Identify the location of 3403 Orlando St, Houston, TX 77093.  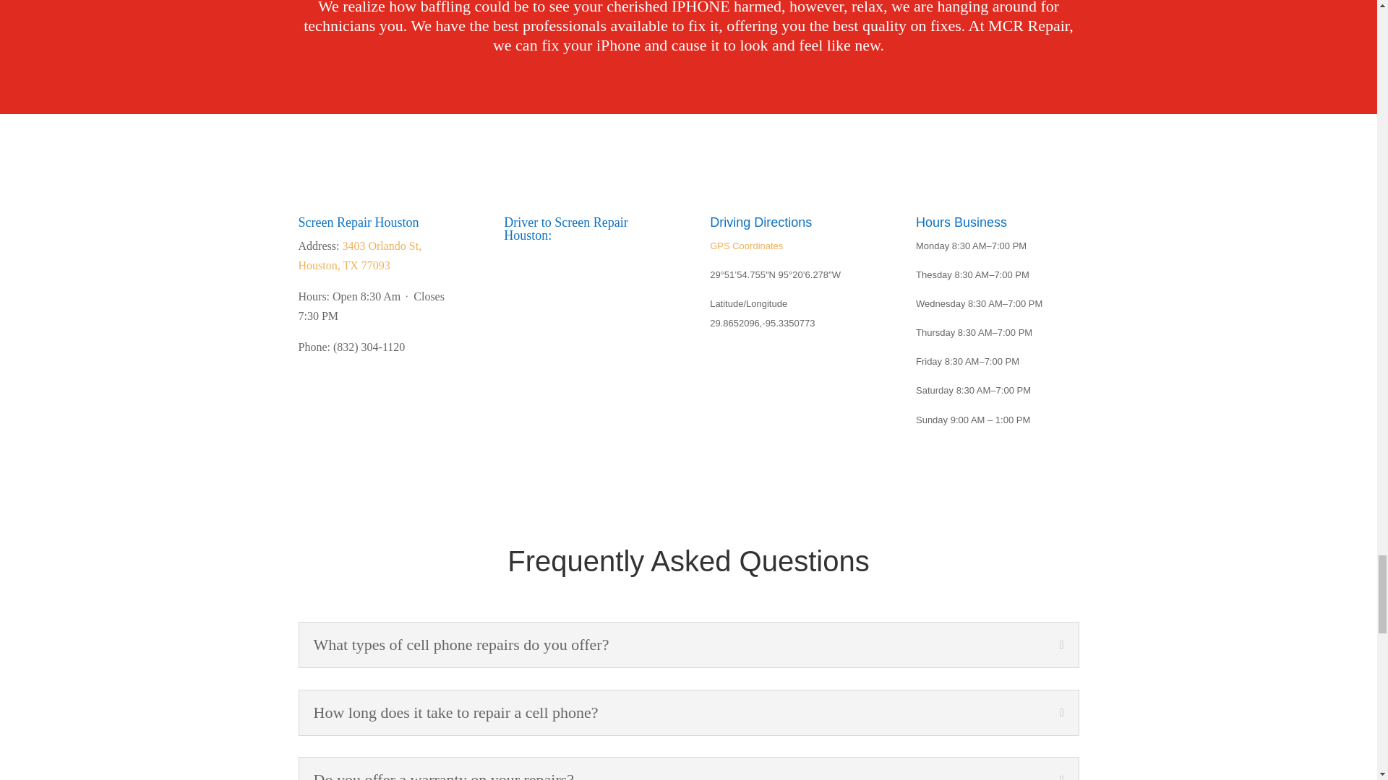
(360, 255).